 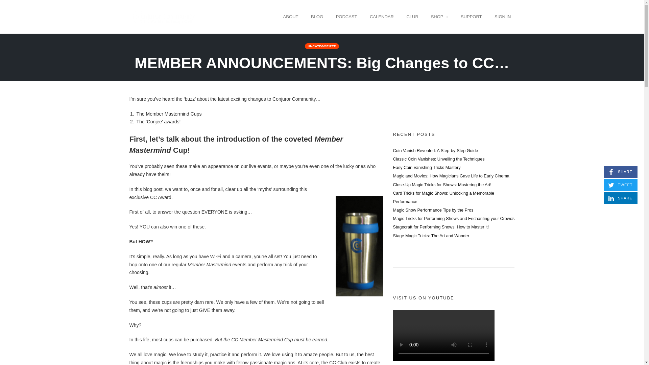 What do you see at coordinates (620, 198) in the screenshot?
I see `Skip to content` at bounding box center [620, 198].